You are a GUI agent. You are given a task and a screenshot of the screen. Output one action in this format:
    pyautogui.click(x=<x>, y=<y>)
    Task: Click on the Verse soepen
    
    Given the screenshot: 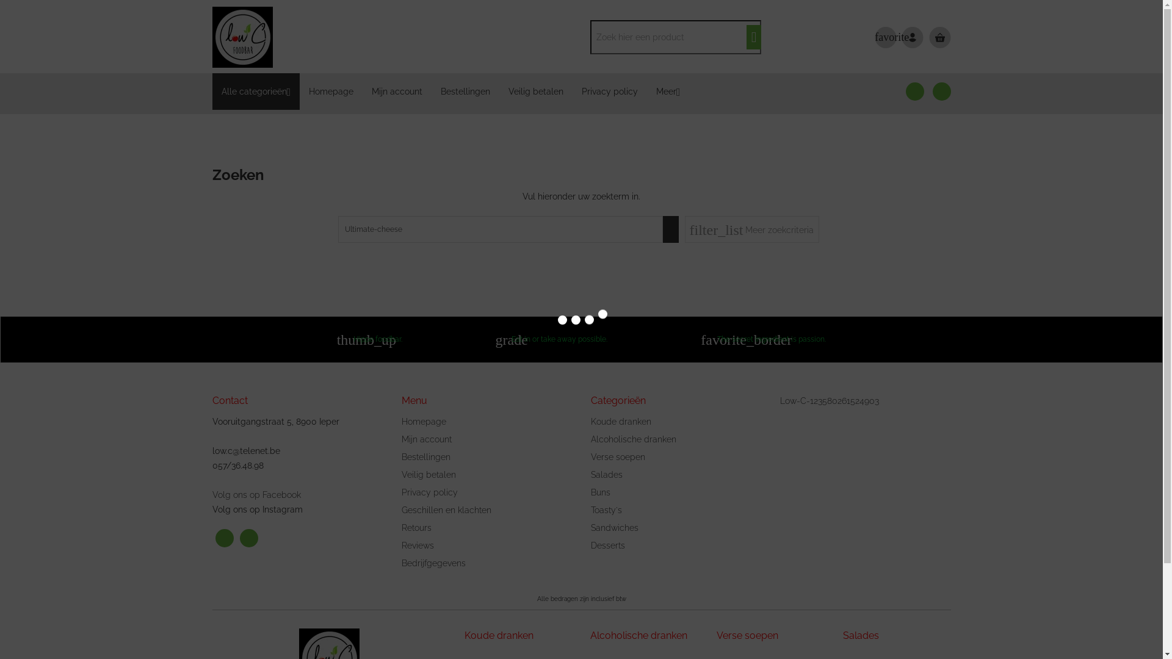 What is the action you would take?
    pyautogui.click(x=770, y=636)
    